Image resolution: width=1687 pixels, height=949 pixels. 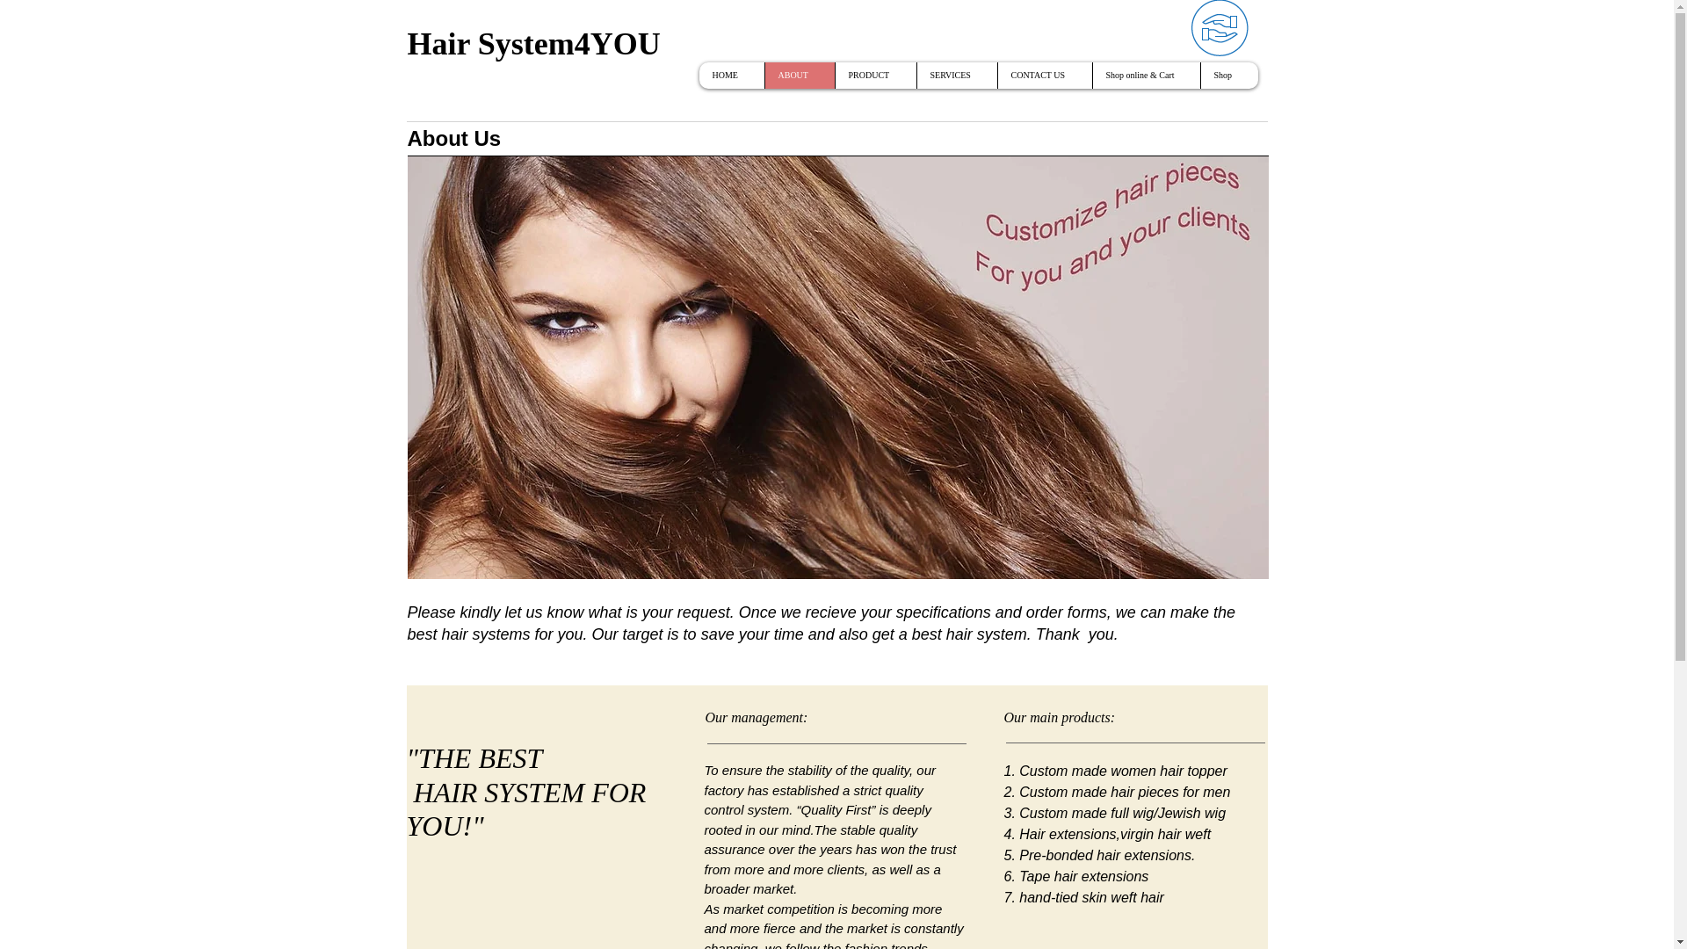 What do you see at coordinates (731, 76) in the screenshot?
I see `HOME` at bounding box center [731, 76].